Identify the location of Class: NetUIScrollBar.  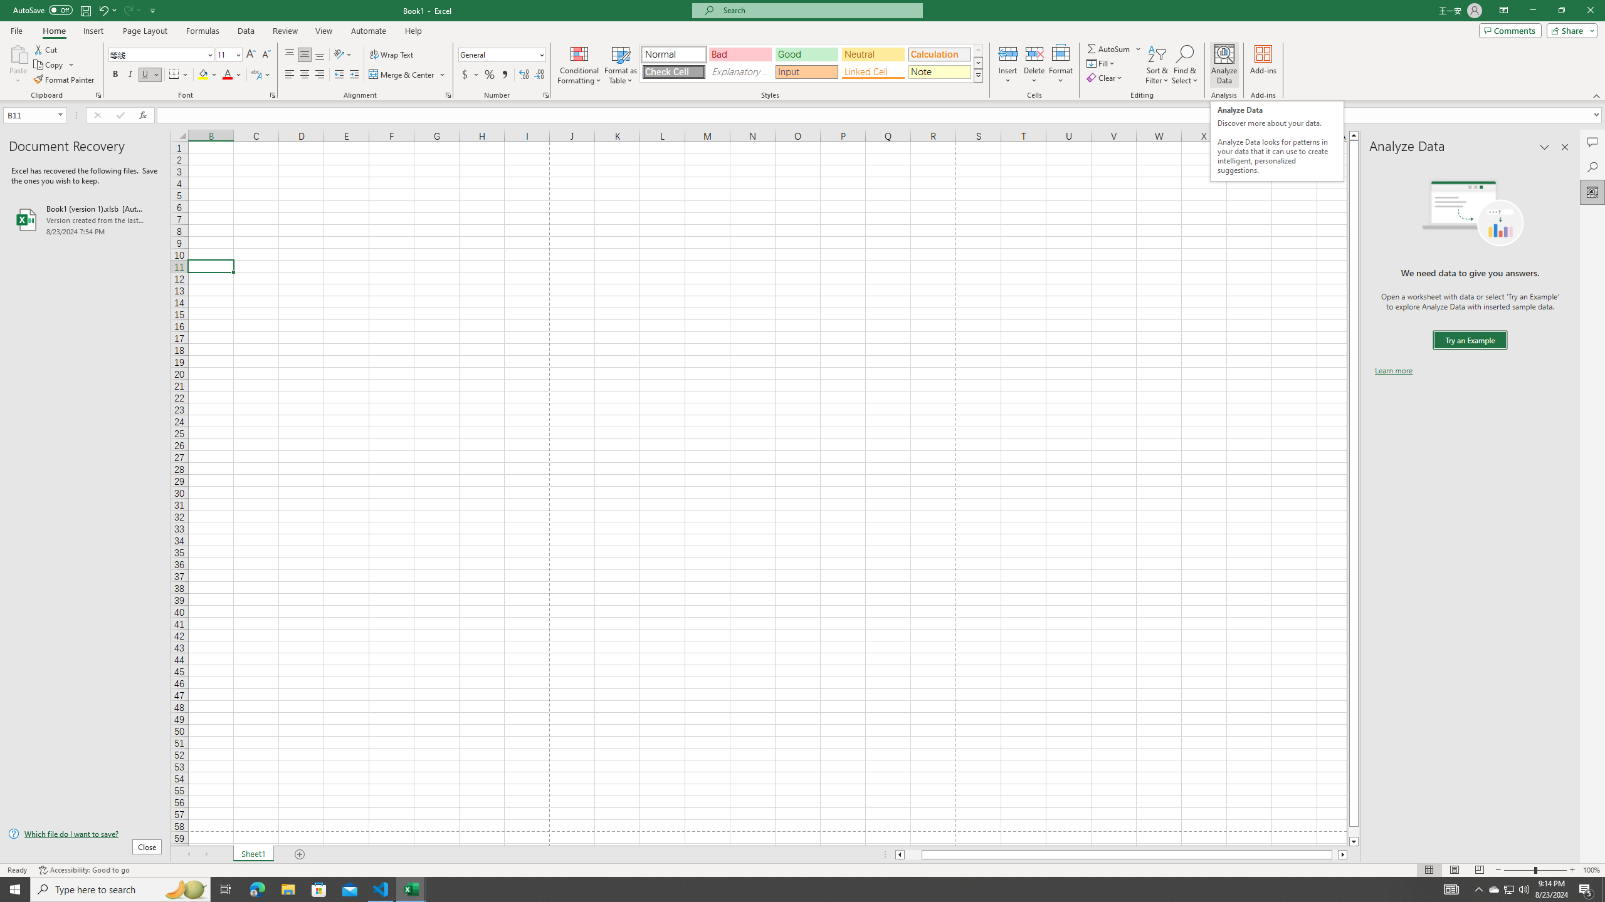
(1121, 854).